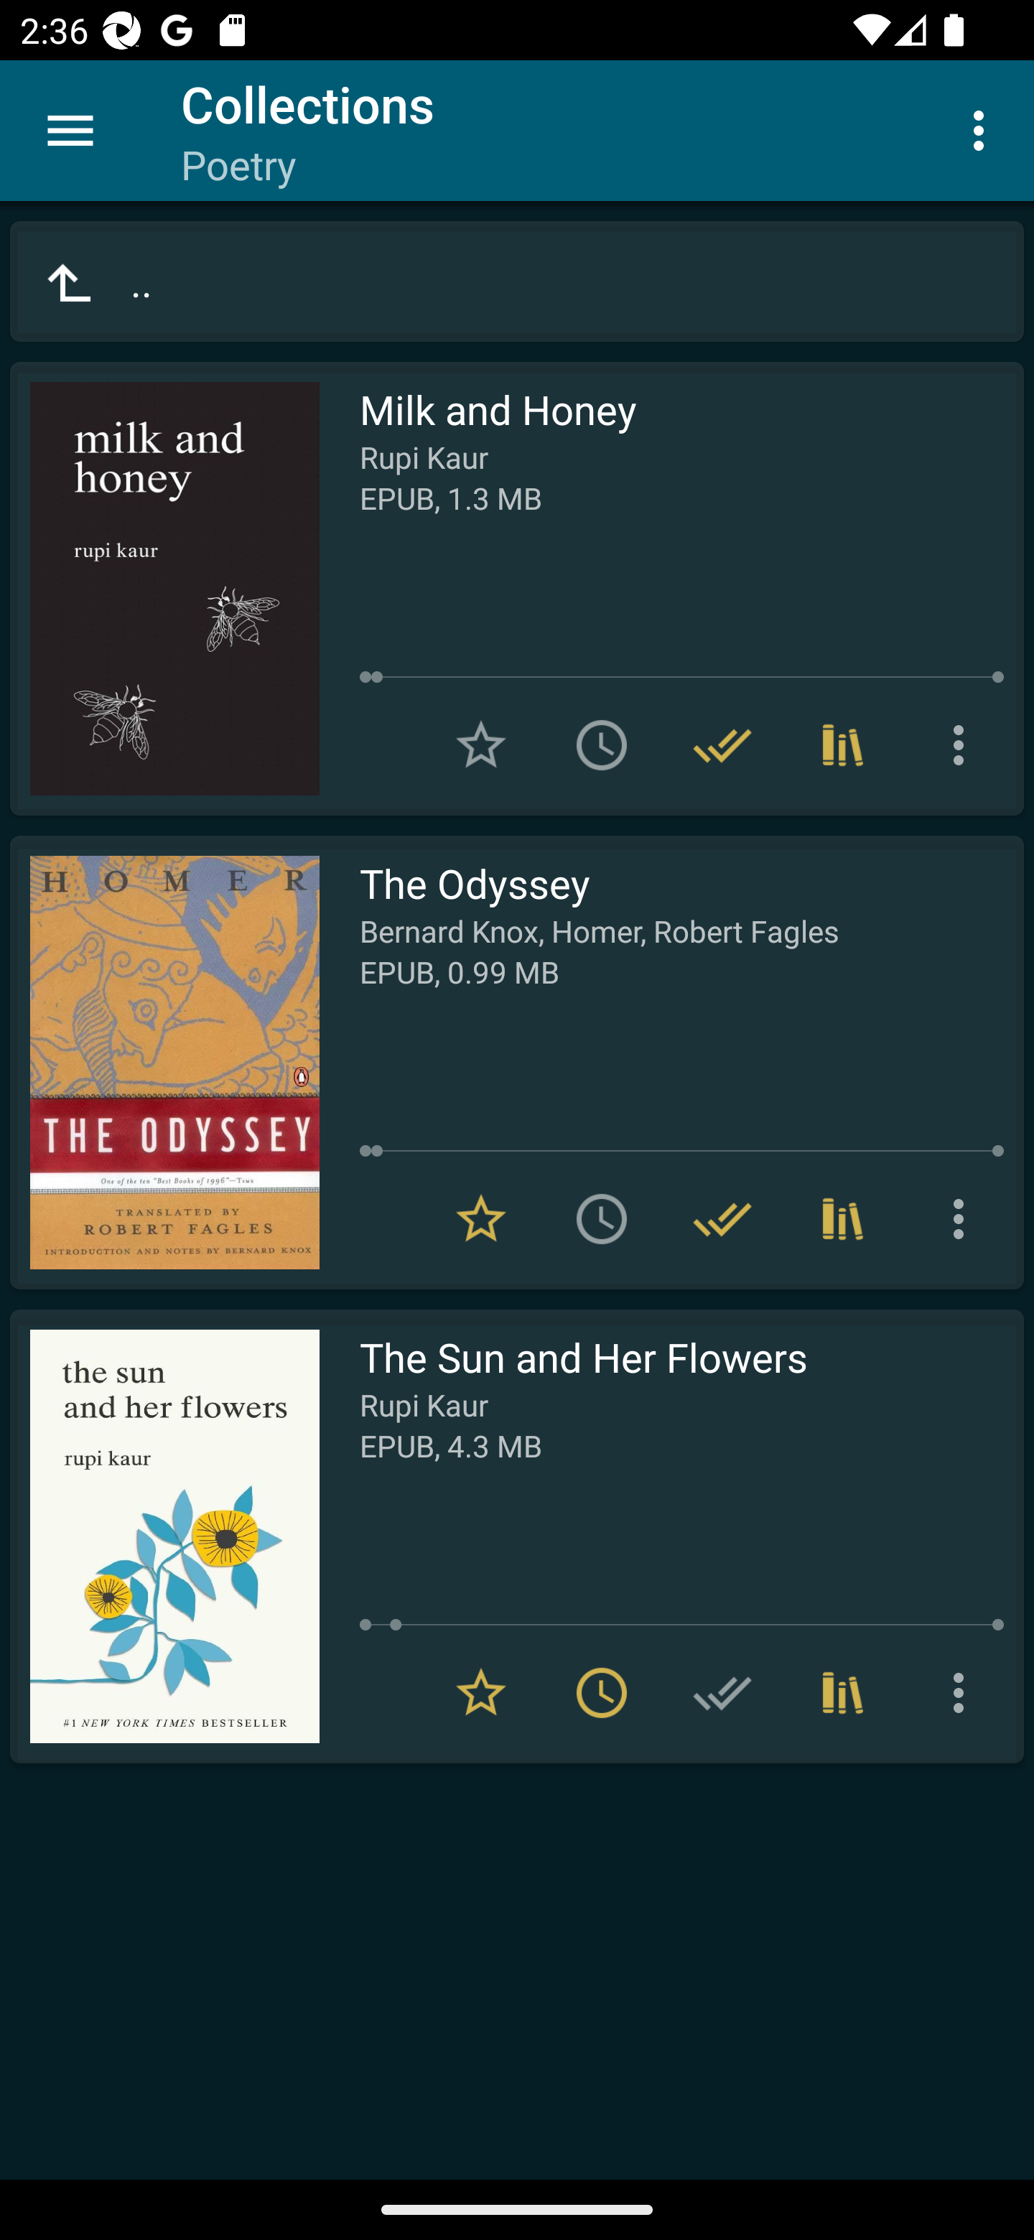 This screenshot has height=2240, width=1034. What do you see at coordinates (722, 1218) in the screenshot?
I see `Remove from Have read` at bounding box center [722, 1218].